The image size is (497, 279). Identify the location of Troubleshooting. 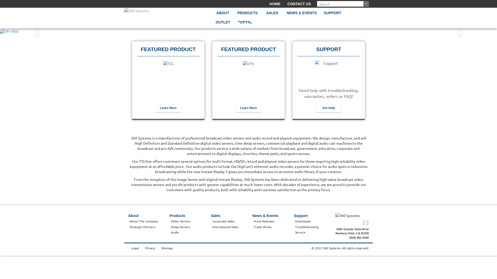
(307, 227).